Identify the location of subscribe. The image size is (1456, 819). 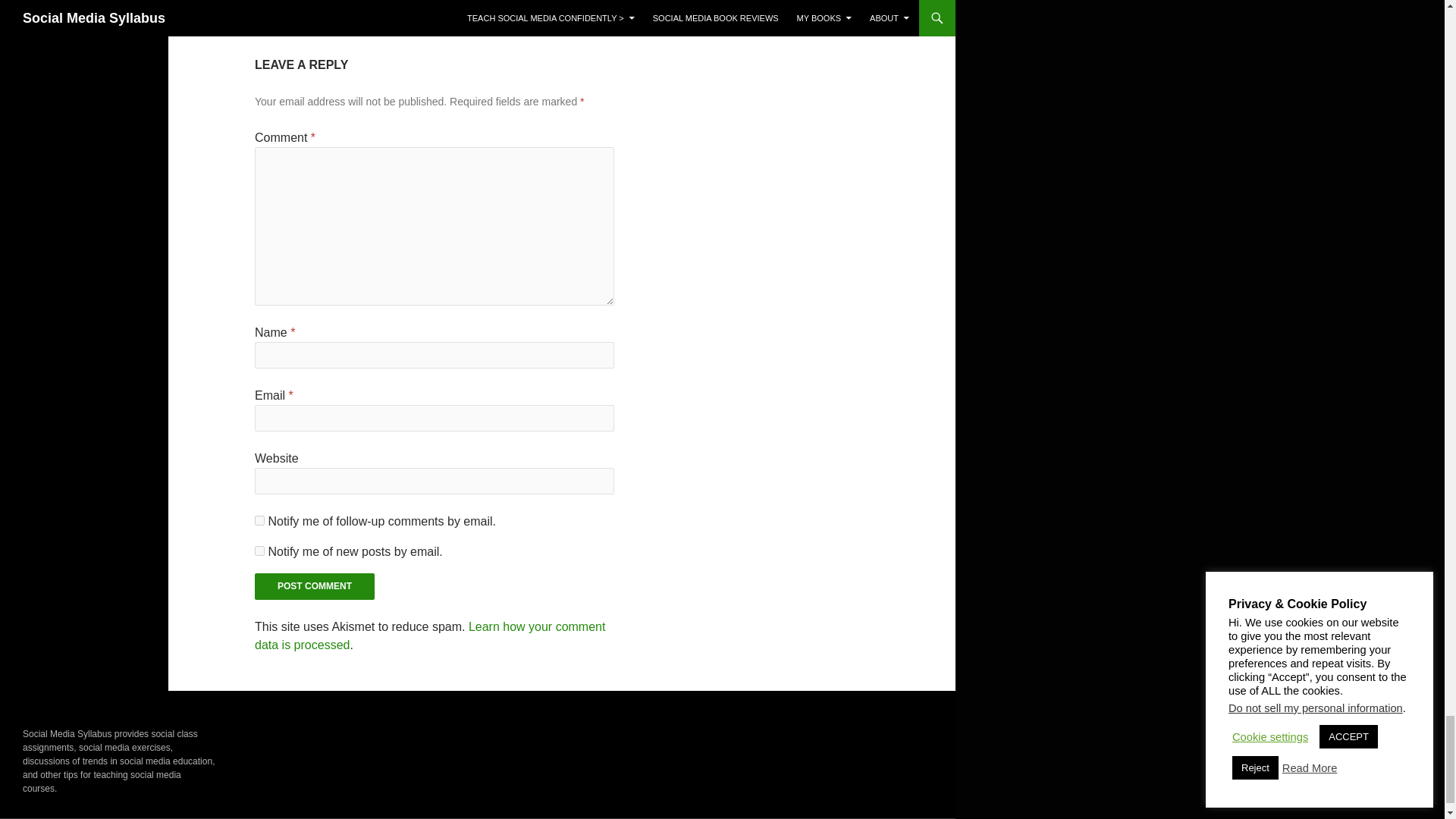
(259, 551).